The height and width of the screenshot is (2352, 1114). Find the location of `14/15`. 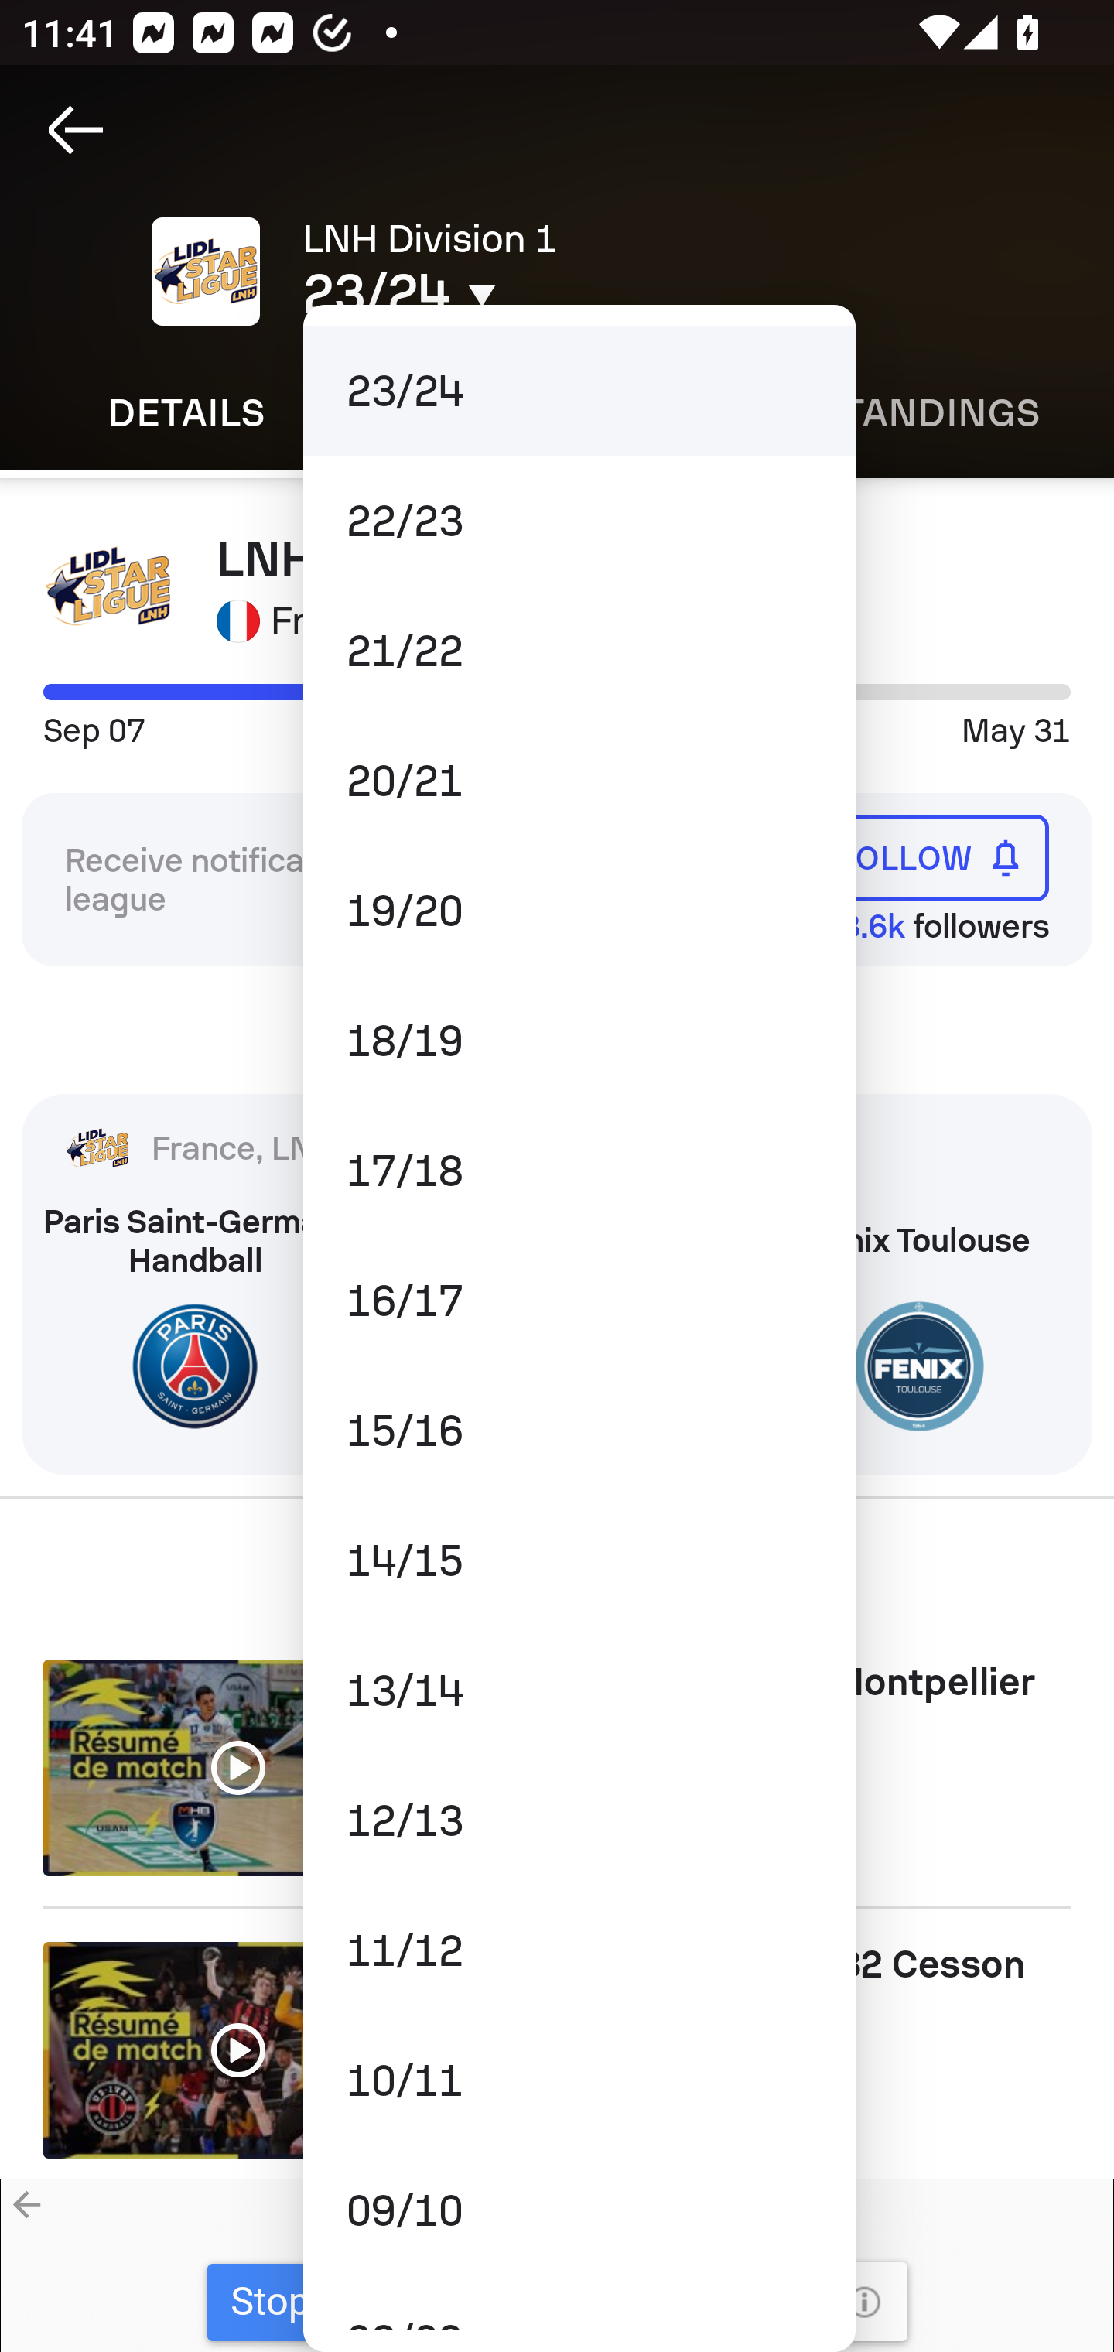

14/15 is located at coordinates (579, 1560).